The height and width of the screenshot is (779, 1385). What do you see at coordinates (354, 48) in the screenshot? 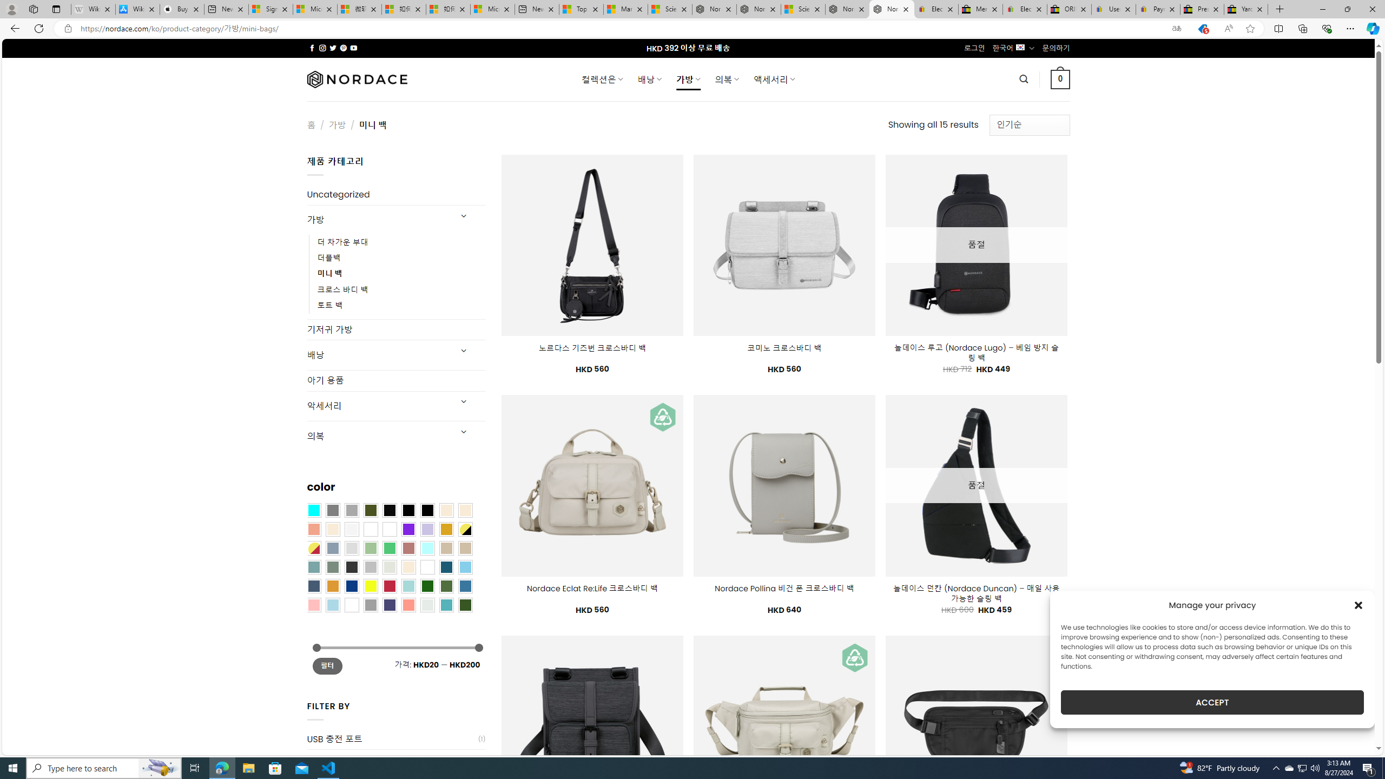
I see `Follow on YouTube` at bounding box center [354, 48].